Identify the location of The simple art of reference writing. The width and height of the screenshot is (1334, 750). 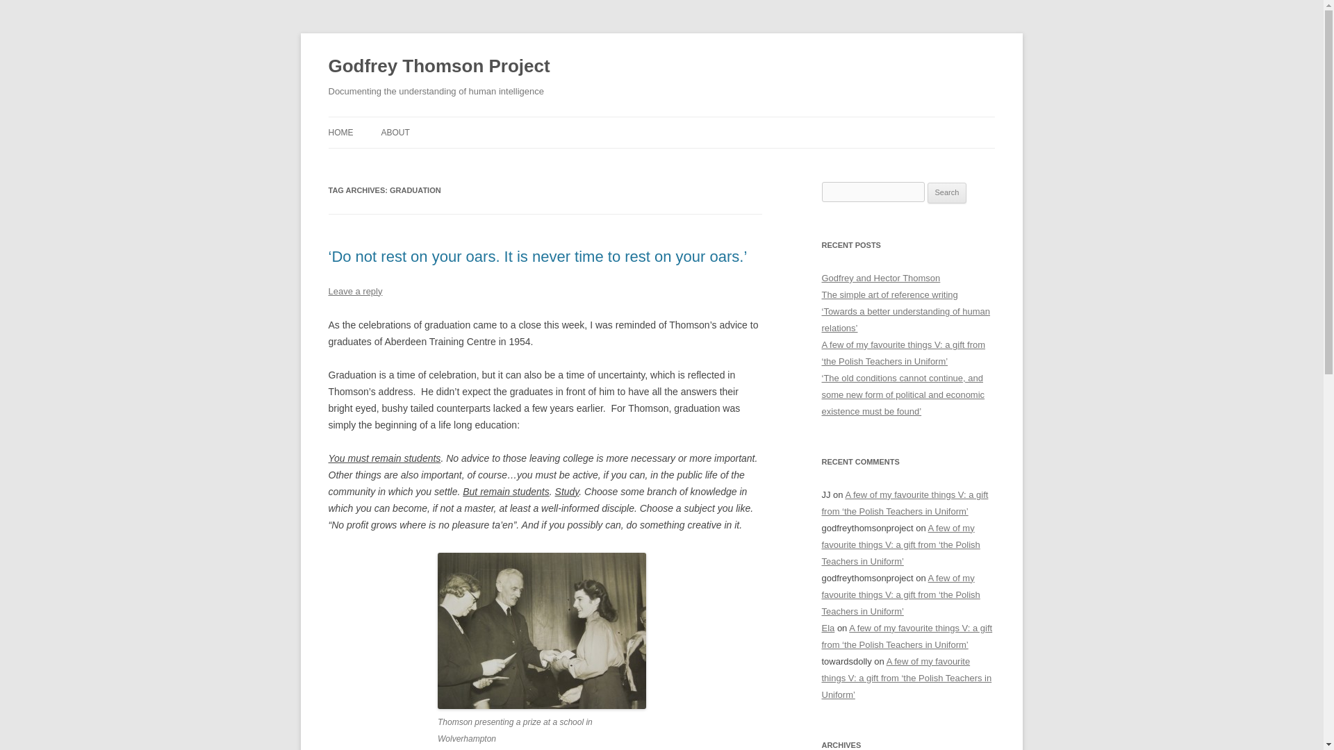
(889, 294).